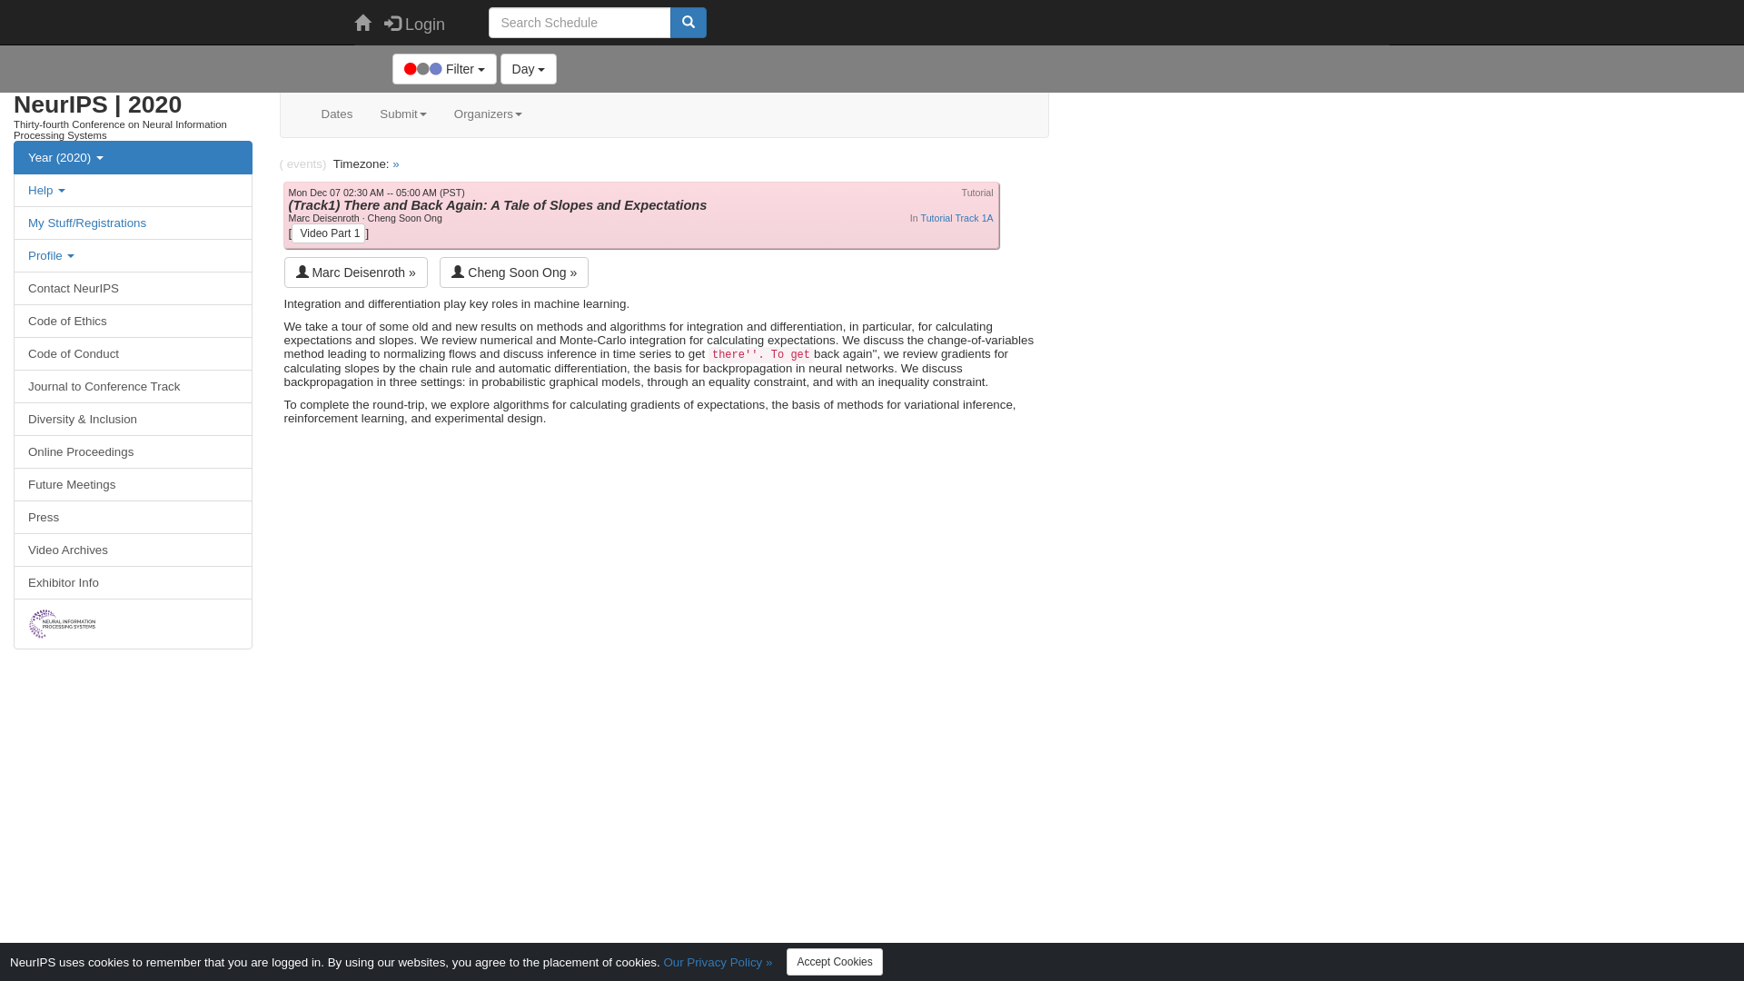  Describe the element at coordinates (329, 233) in the screenshot. I see `Video Part 1` at that location.